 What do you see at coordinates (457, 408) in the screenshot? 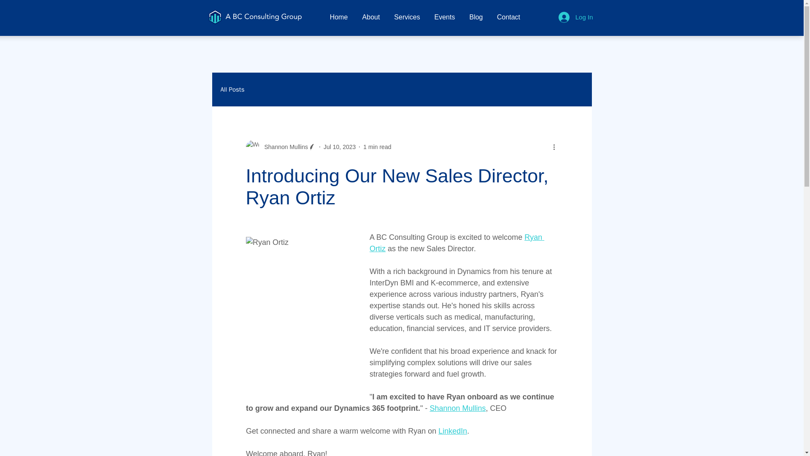
I see `Shannon Mullins` at bounding box center [457, 408].